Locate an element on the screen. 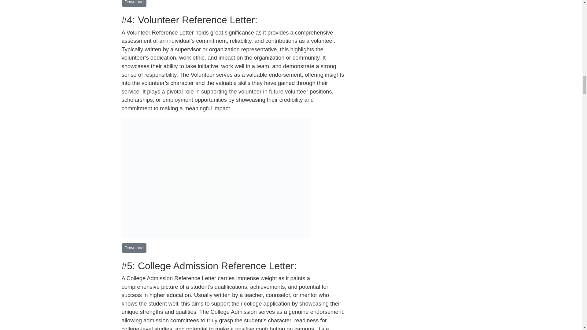  Download is located at coordinates (134, 248).